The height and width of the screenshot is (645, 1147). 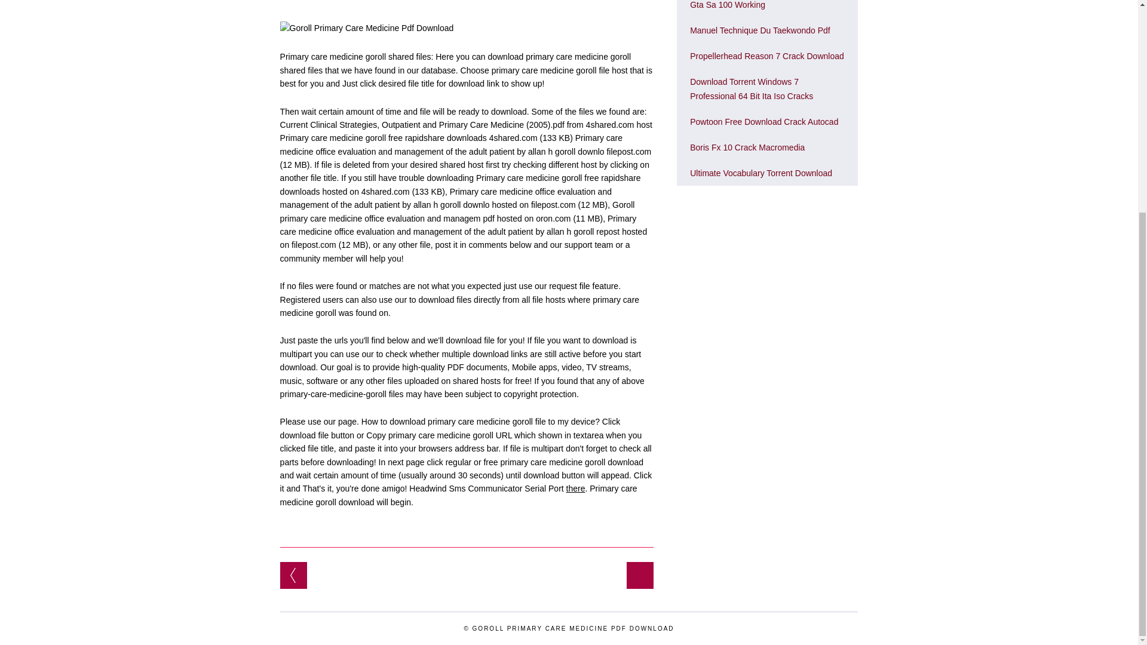 What do you see at coordinates (293, 575) in the screenshot?
I see `Download Clownfish Plugin For Teamspeak 3 Client` at bounding box center [293, 575].